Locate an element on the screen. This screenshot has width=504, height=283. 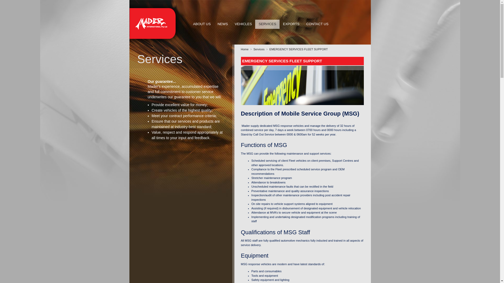
Home is located at coordinates (245, 49).